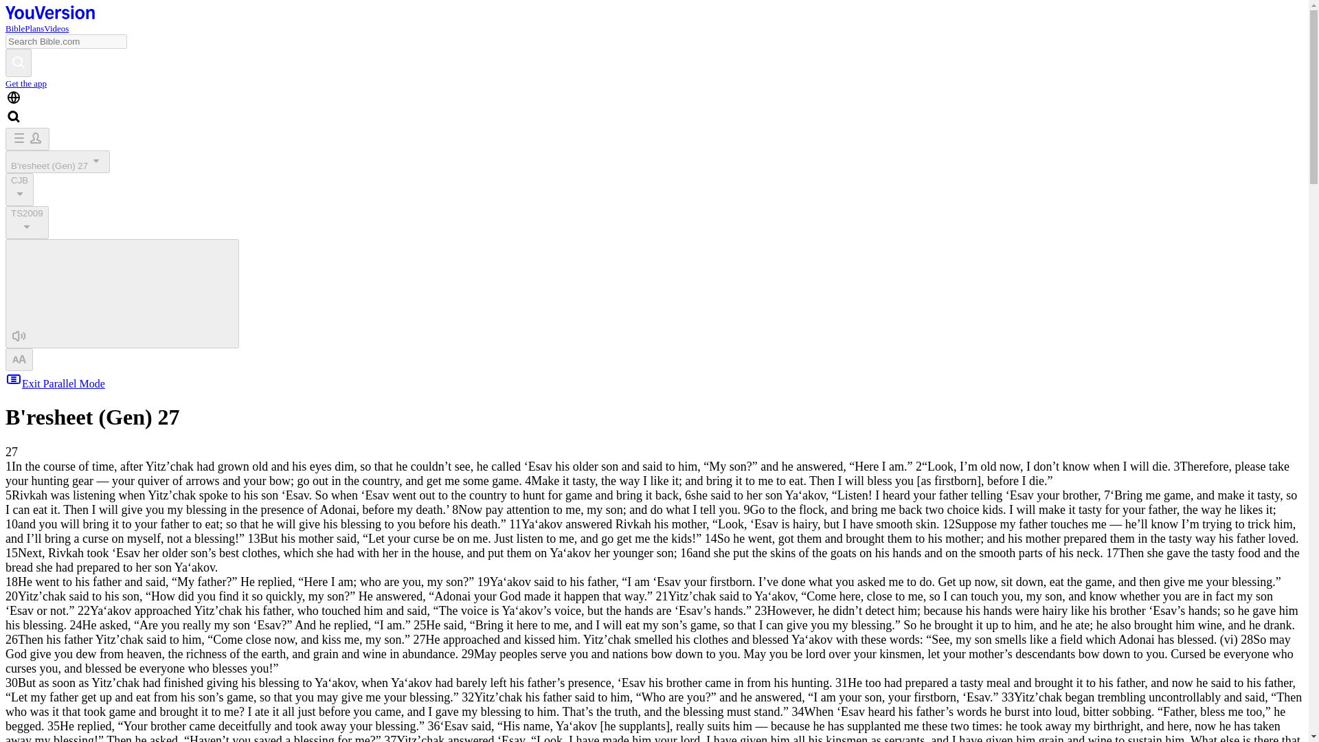 The image size is (1319, 742). What do you see at coordinates (49, 15) in the screenshot?
I see `YouVersion Logo` at bounding box center [49, 15].